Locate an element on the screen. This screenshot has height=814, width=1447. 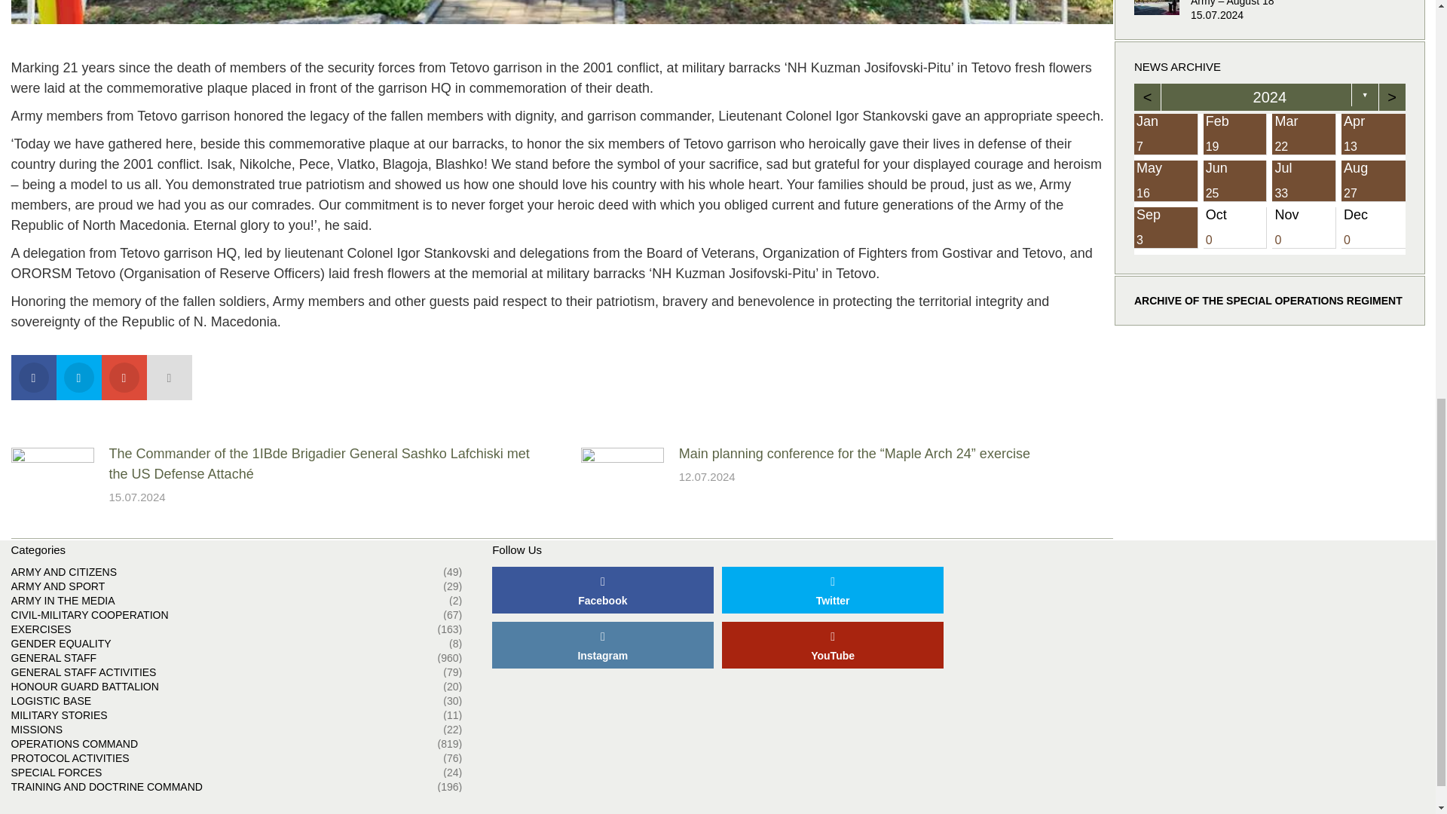
May, 2024 - 16 Posts is located at coordinates (1166, 181).